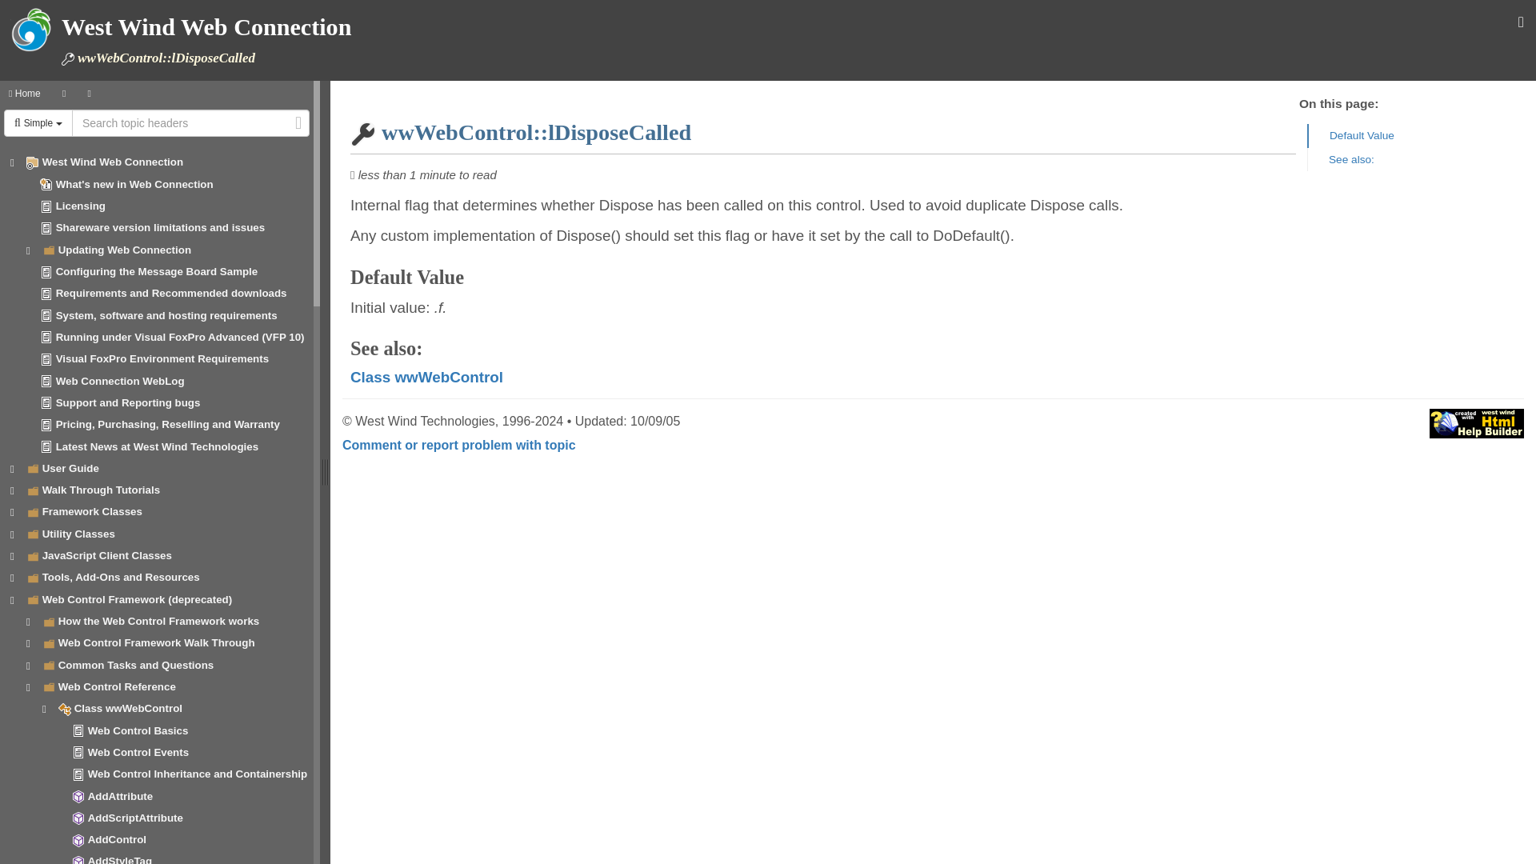  Describe the element at coordinates (38, 123) in the screenshot. I see `Simple` at that location.